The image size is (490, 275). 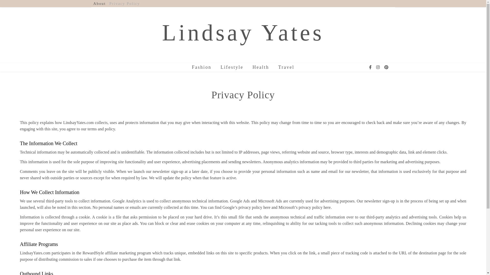 I want to click on Lifestyle, so click(x=232, y=67).